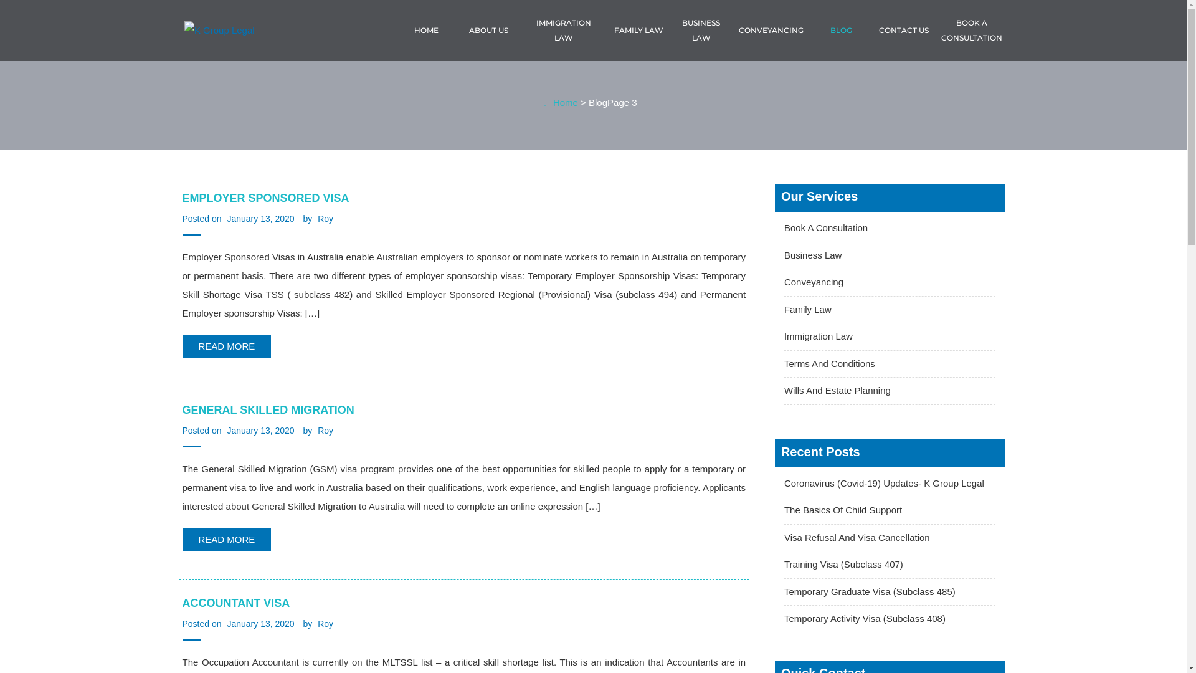 Image resolution: width=1196 pixels, height=673 pixels. What do you see at coordinates (564, 31) in the screenshot?
I see `IMMIGRATION LAW` at bounding box center [564, 31].